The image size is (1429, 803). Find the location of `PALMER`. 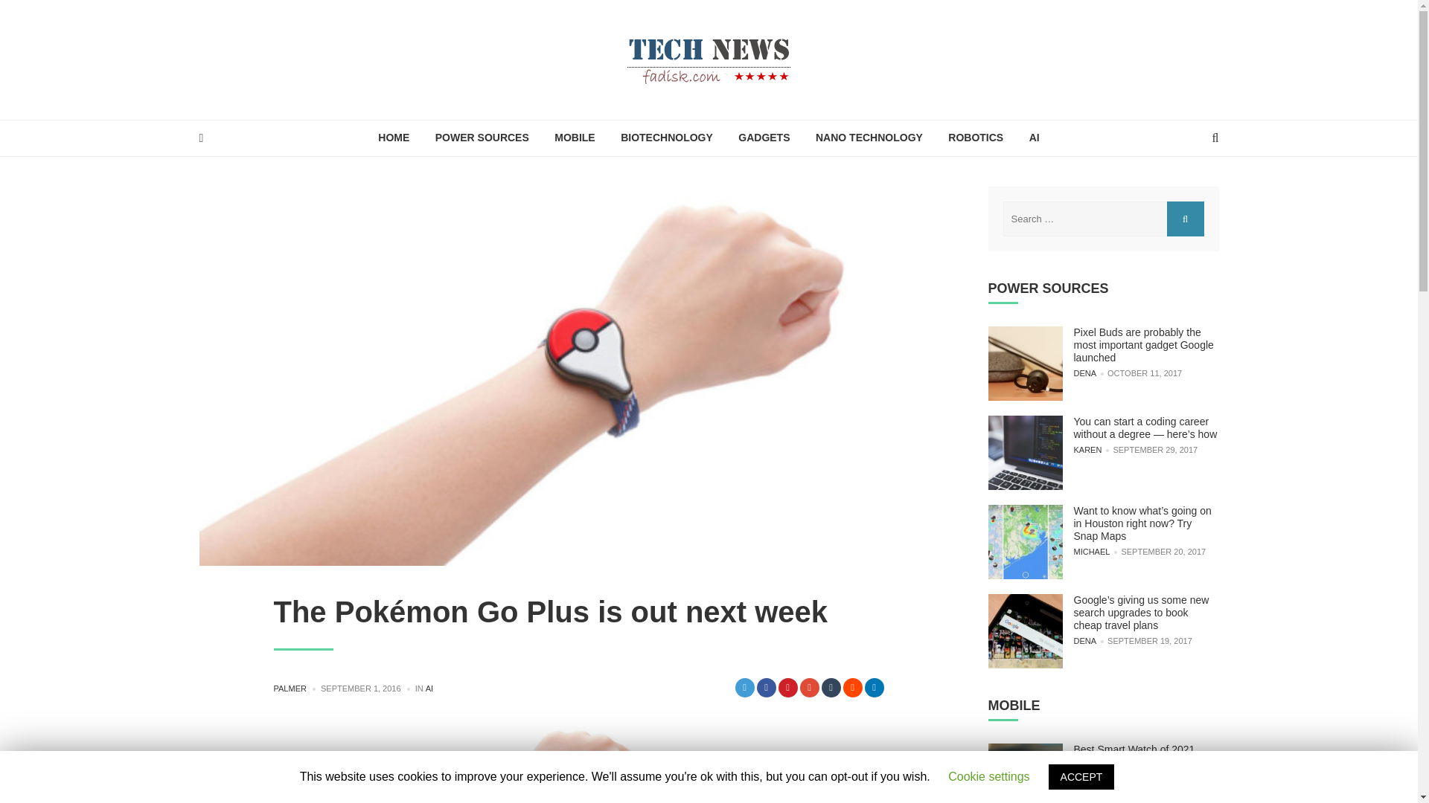

PALMER is located at coordinates (290, 688).